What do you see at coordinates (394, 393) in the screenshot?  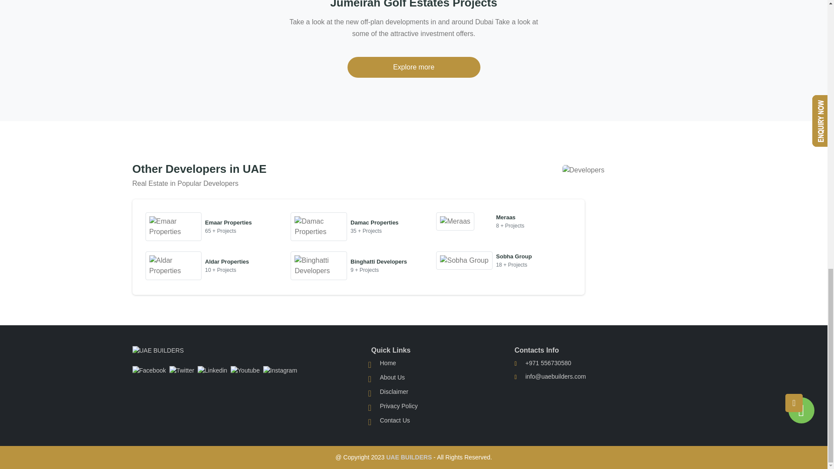 I see `Disclaimer` at bounding box center [394, 393].